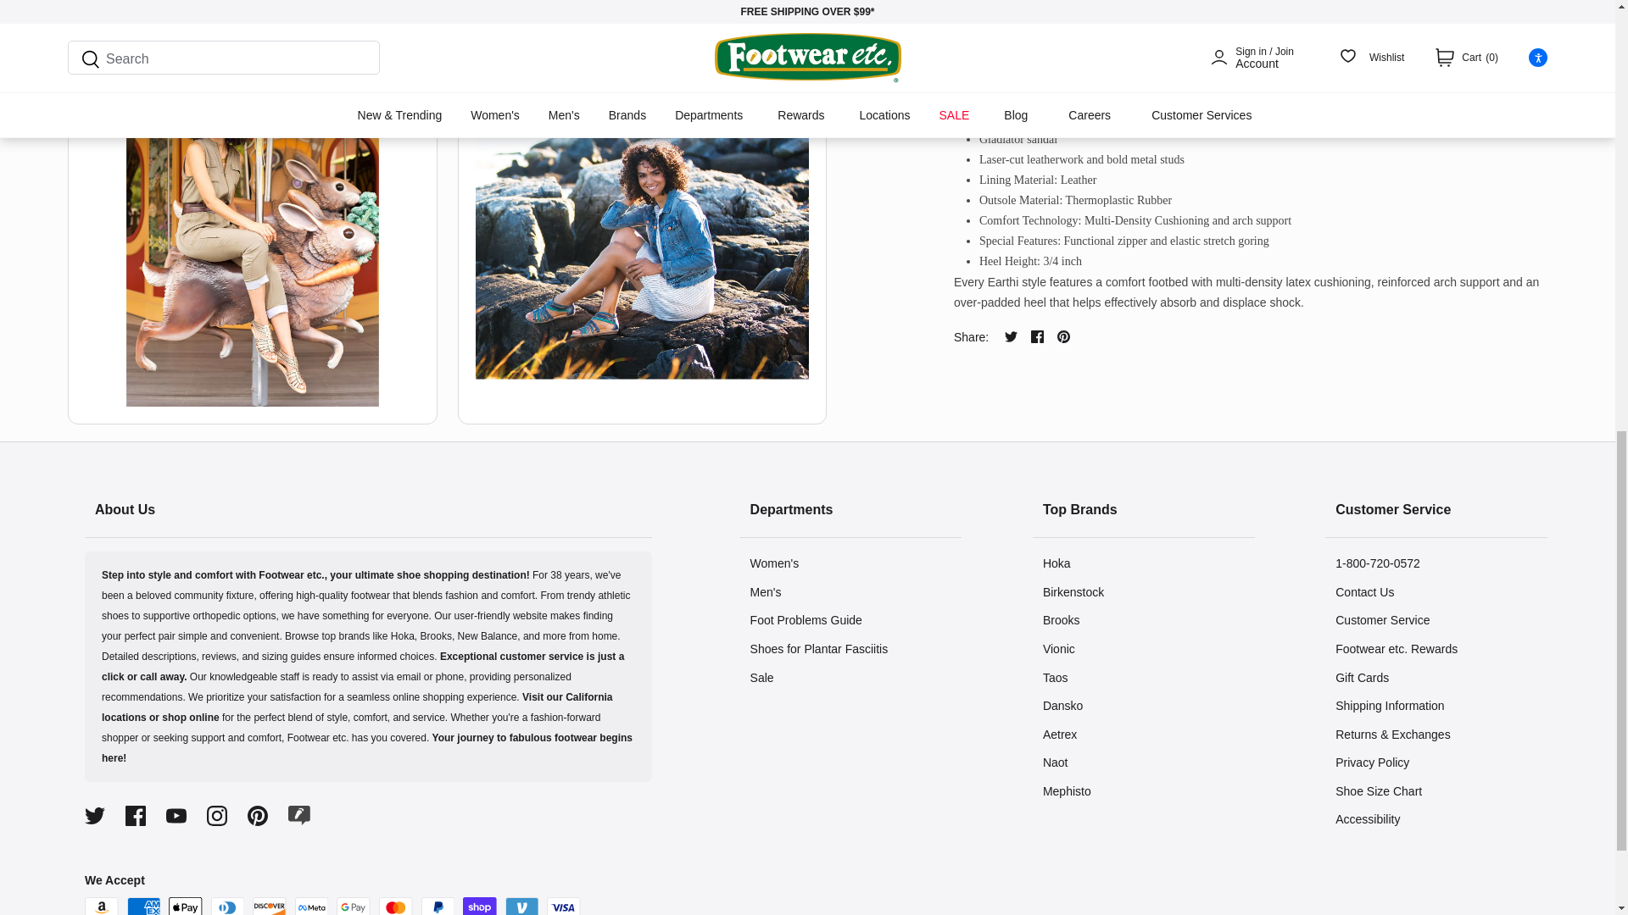  What do you see at coordinates (1011, 336) in the screenshot?
I see `Twitter` at bounding box center [1011, 336].